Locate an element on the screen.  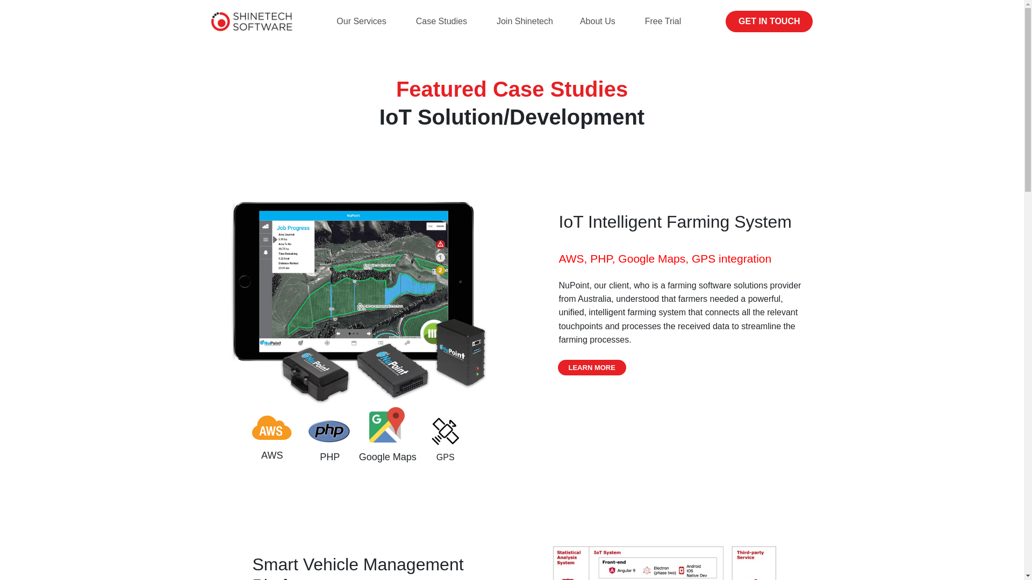
LEARN MORE is located at coordinates (592, 367).